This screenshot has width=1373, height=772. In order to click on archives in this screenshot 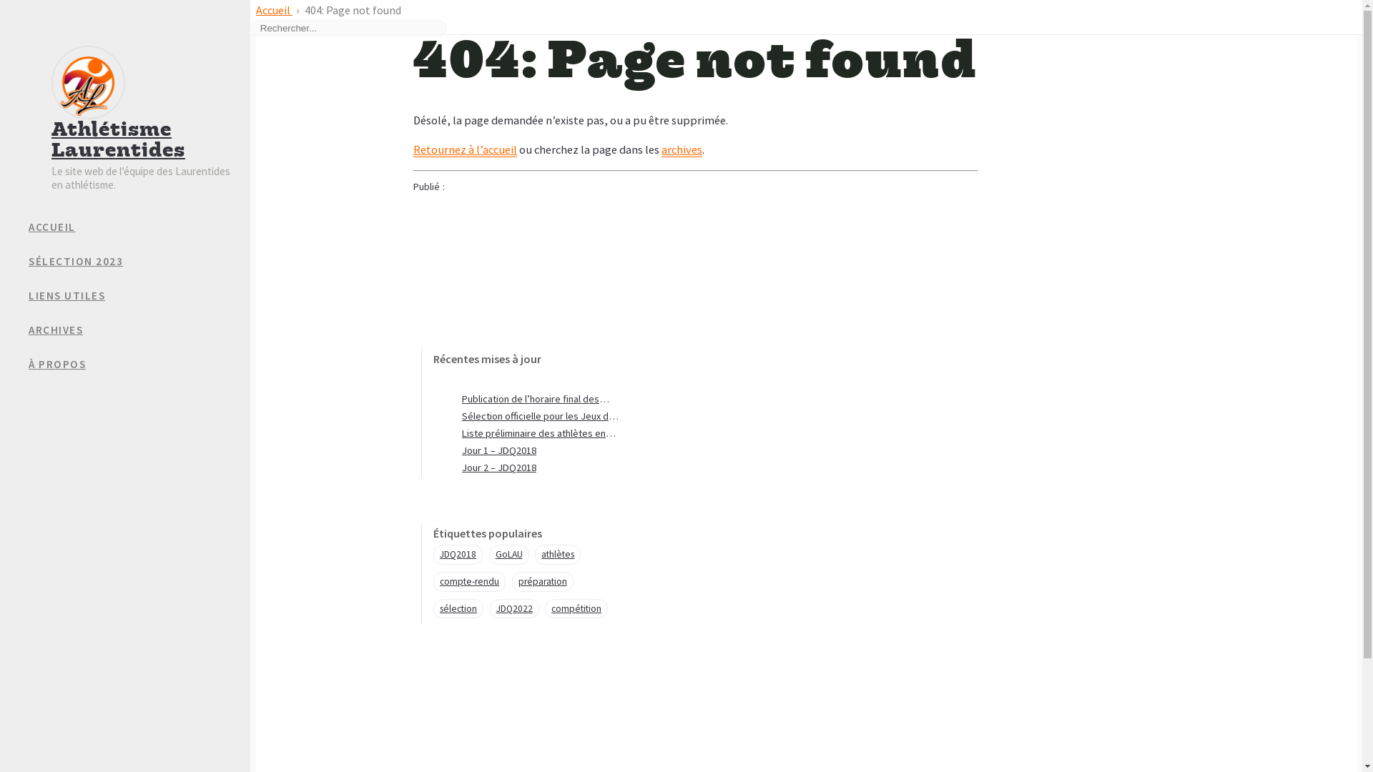, I will do `click(682, 150)`.